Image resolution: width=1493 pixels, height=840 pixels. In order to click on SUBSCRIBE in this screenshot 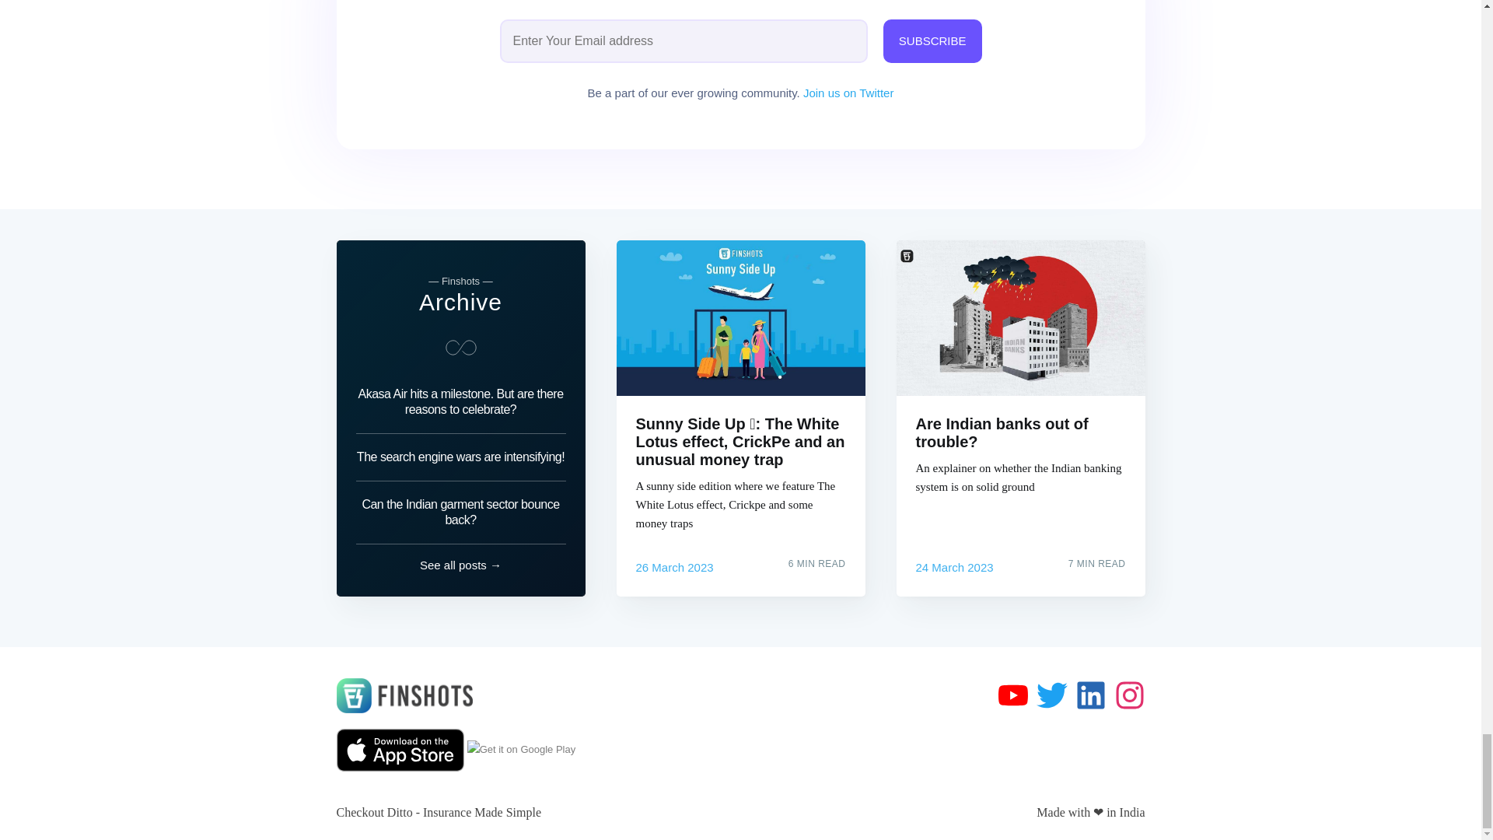, I will do `click(933, 40)`.